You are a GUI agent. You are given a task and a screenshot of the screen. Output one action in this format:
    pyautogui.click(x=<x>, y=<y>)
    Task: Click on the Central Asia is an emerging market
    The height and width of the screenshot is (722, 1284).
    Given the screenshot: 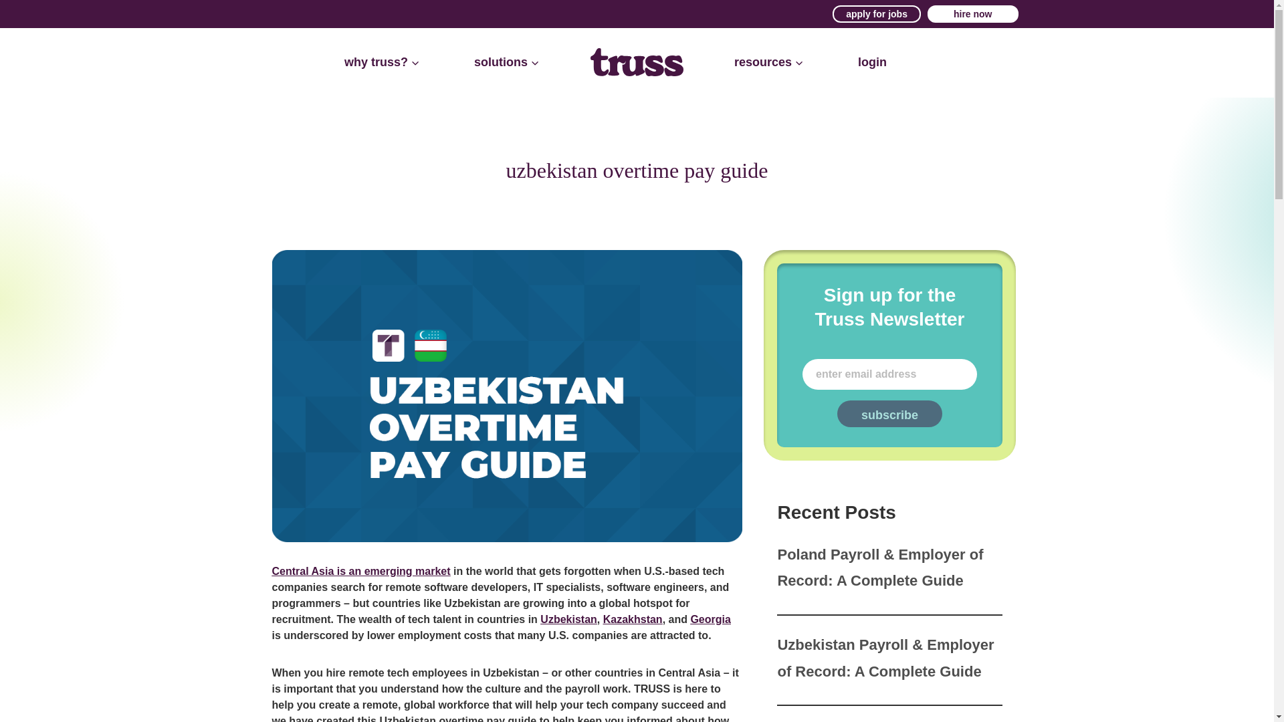 What is the action you would take?
    pyautogui.click(x=360, y=571)
    